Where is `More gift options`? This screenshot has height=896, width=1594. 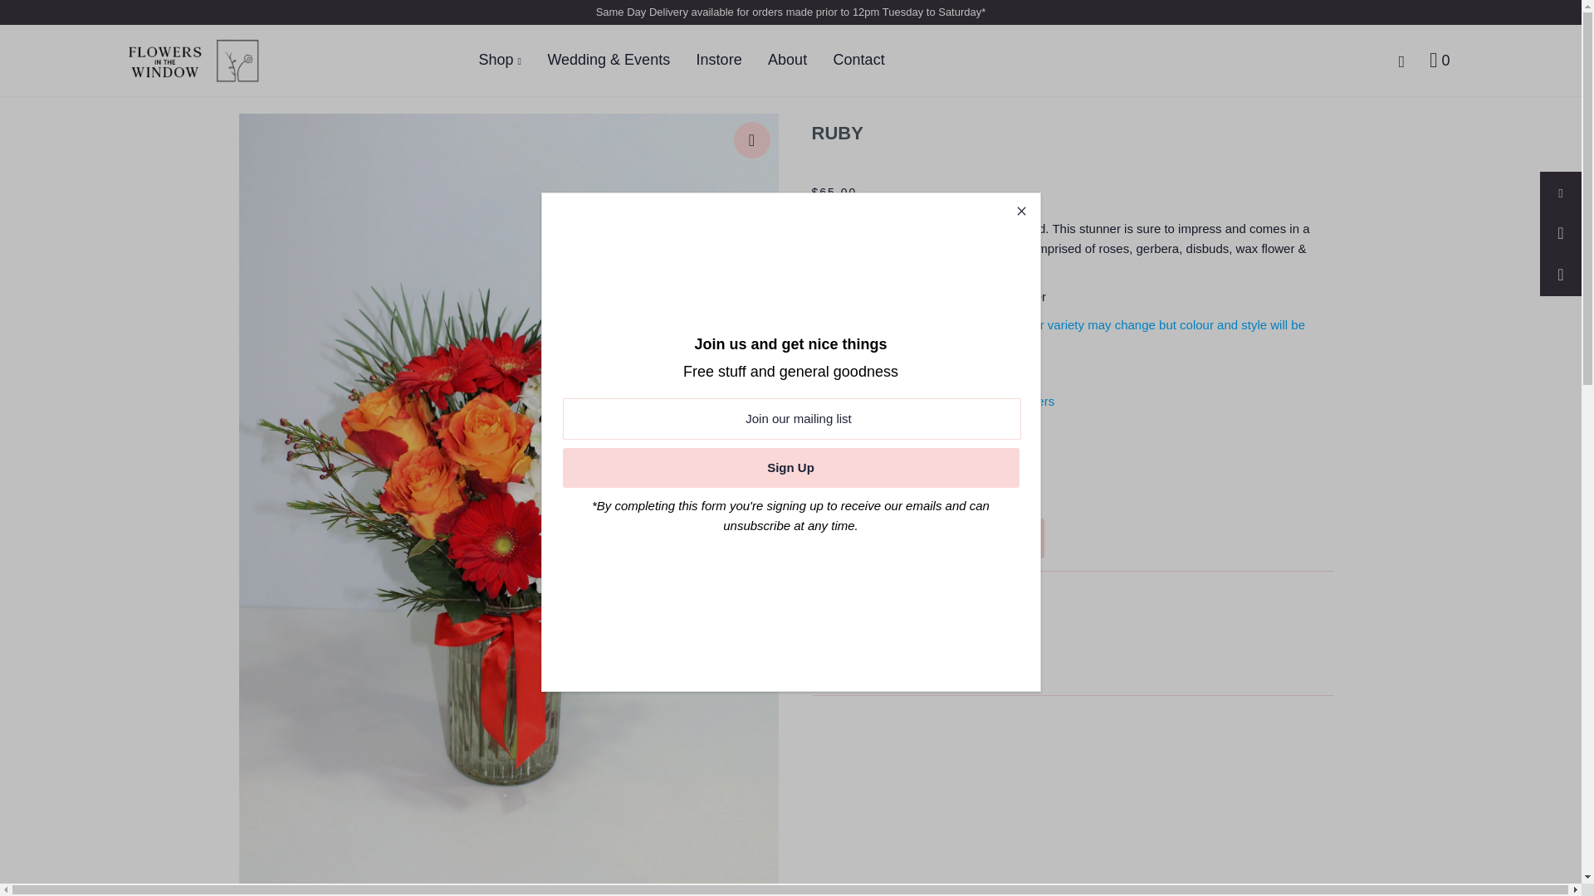
More gift options is located at coordinates (857, 494).